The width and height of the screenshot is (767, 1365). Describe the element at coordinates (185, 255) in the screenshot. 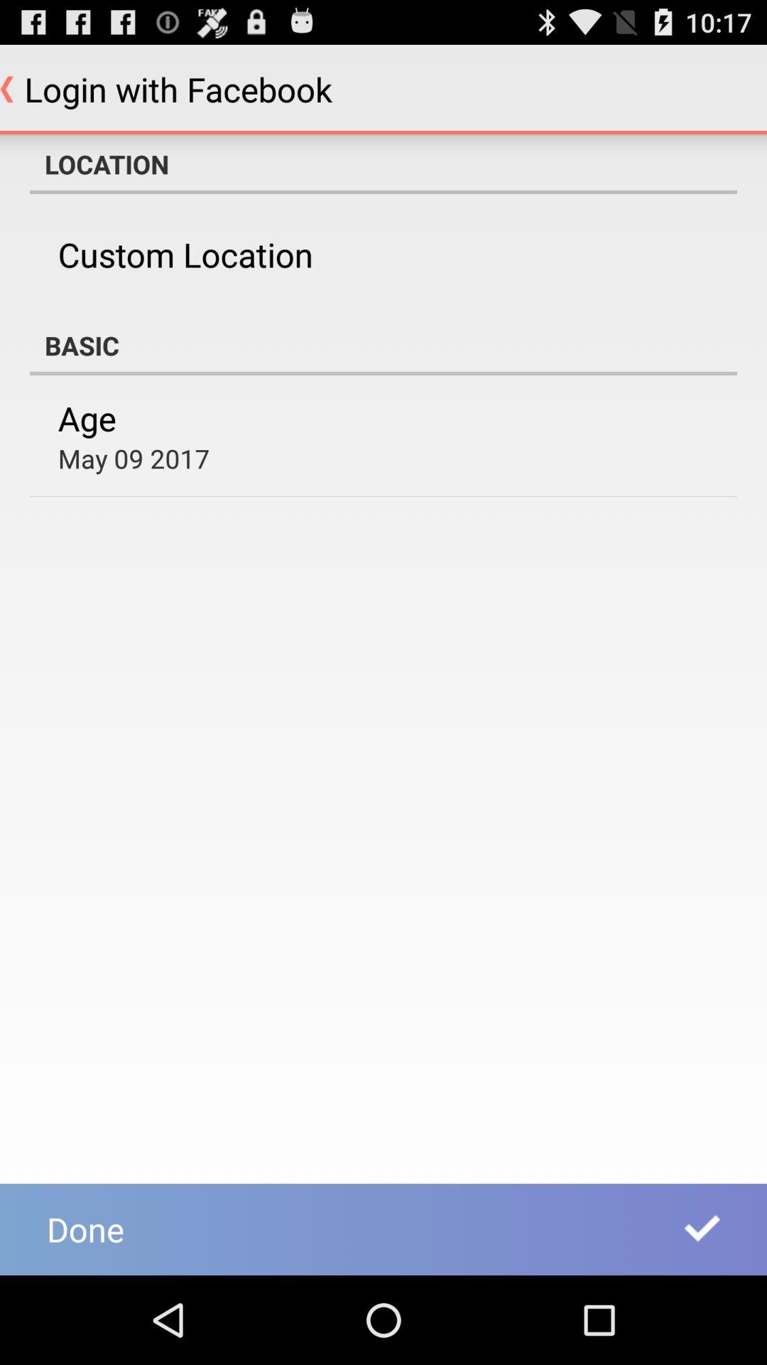

I see `tap the item above basic` at that location.